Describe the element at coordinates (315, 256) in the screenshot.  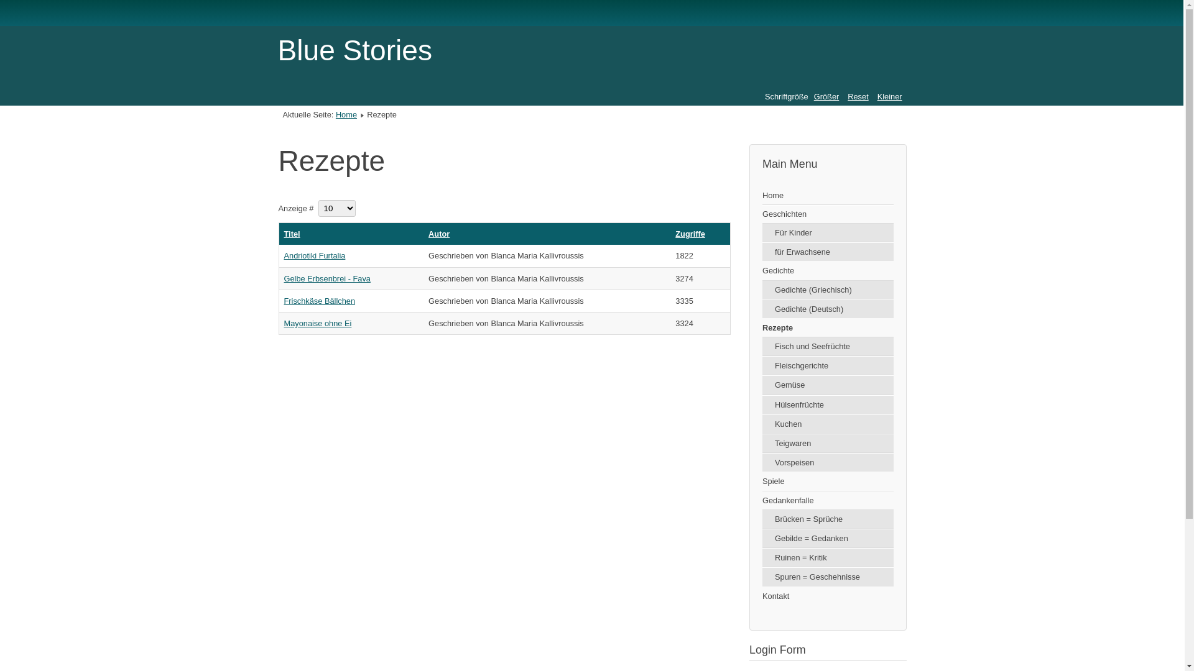
I see `Andriotiki Furtalia` at that location.